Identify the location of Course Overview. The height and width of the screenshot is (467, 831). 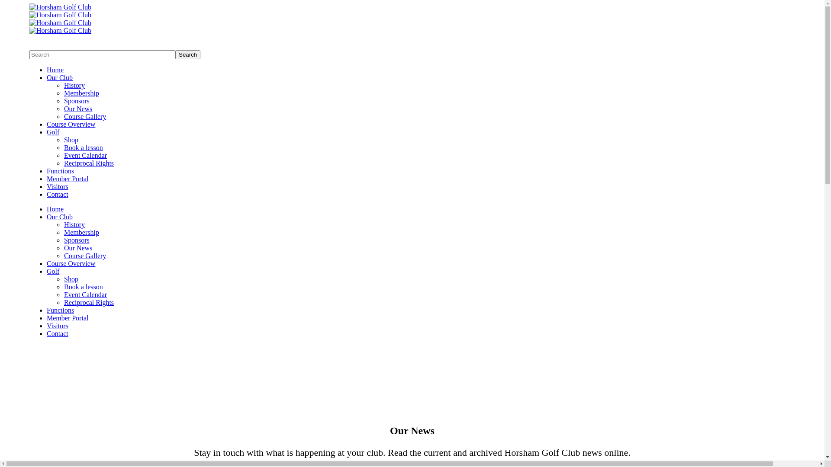
(71, 125).